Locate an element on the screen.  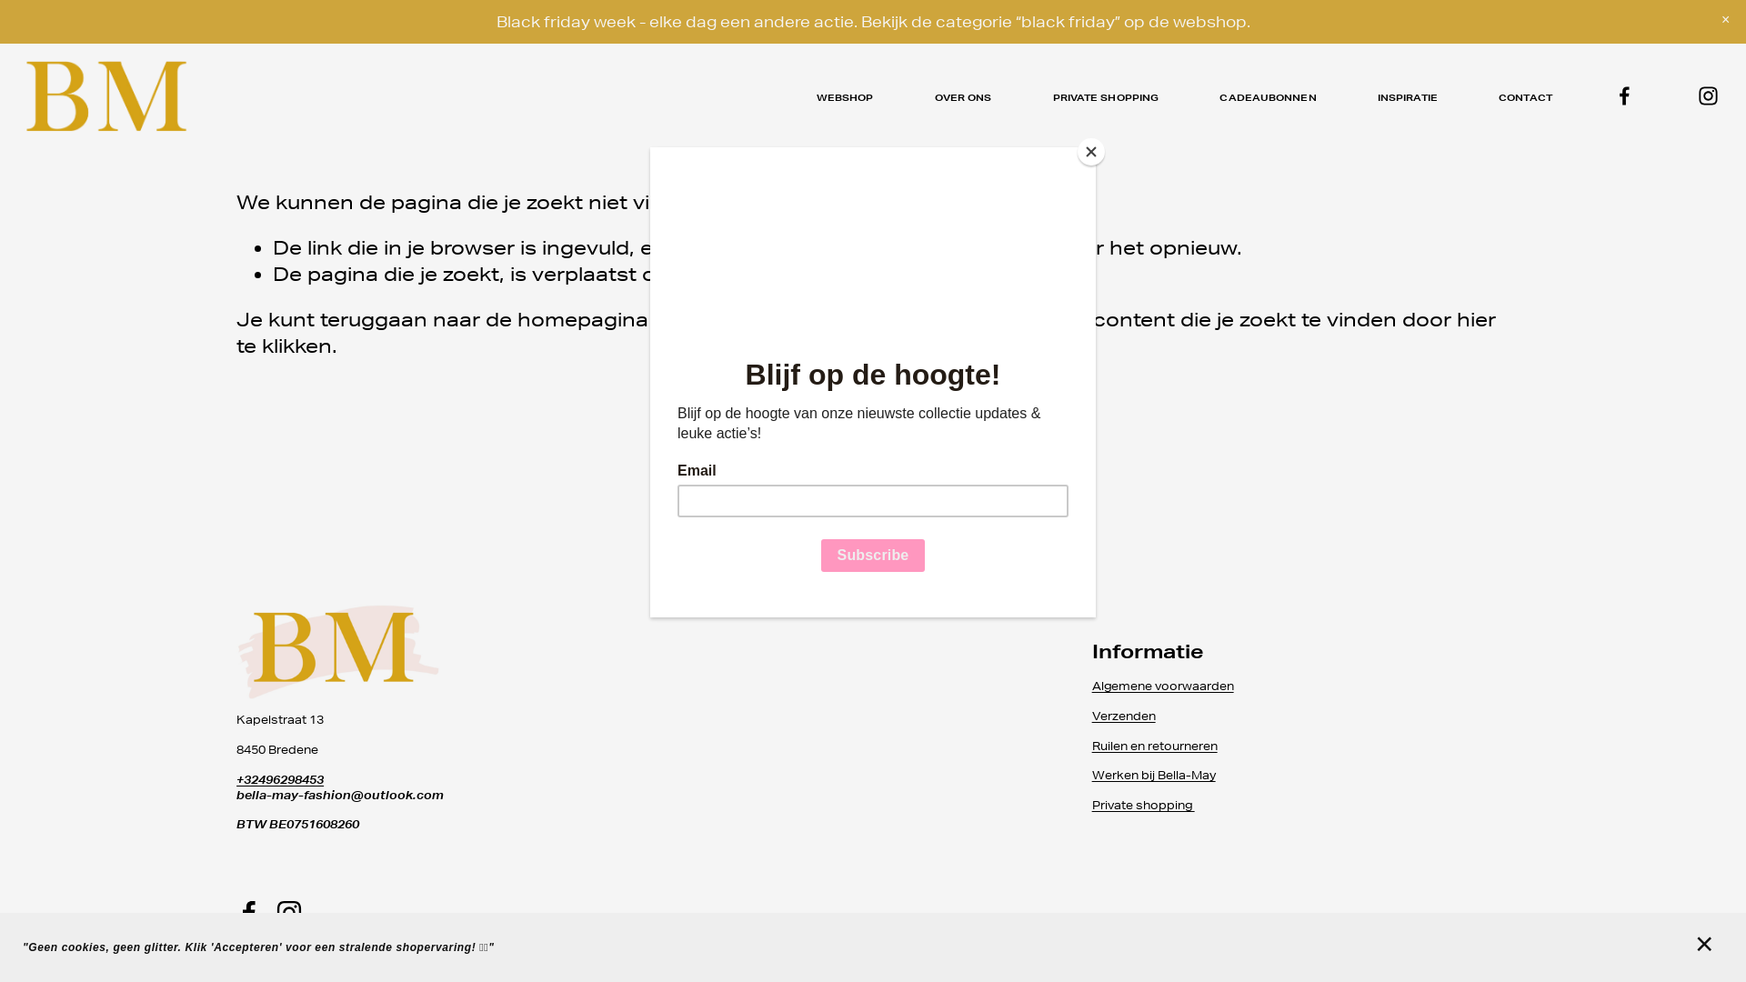
CADEAUBONNEN is located at coordinates (1268, 98).